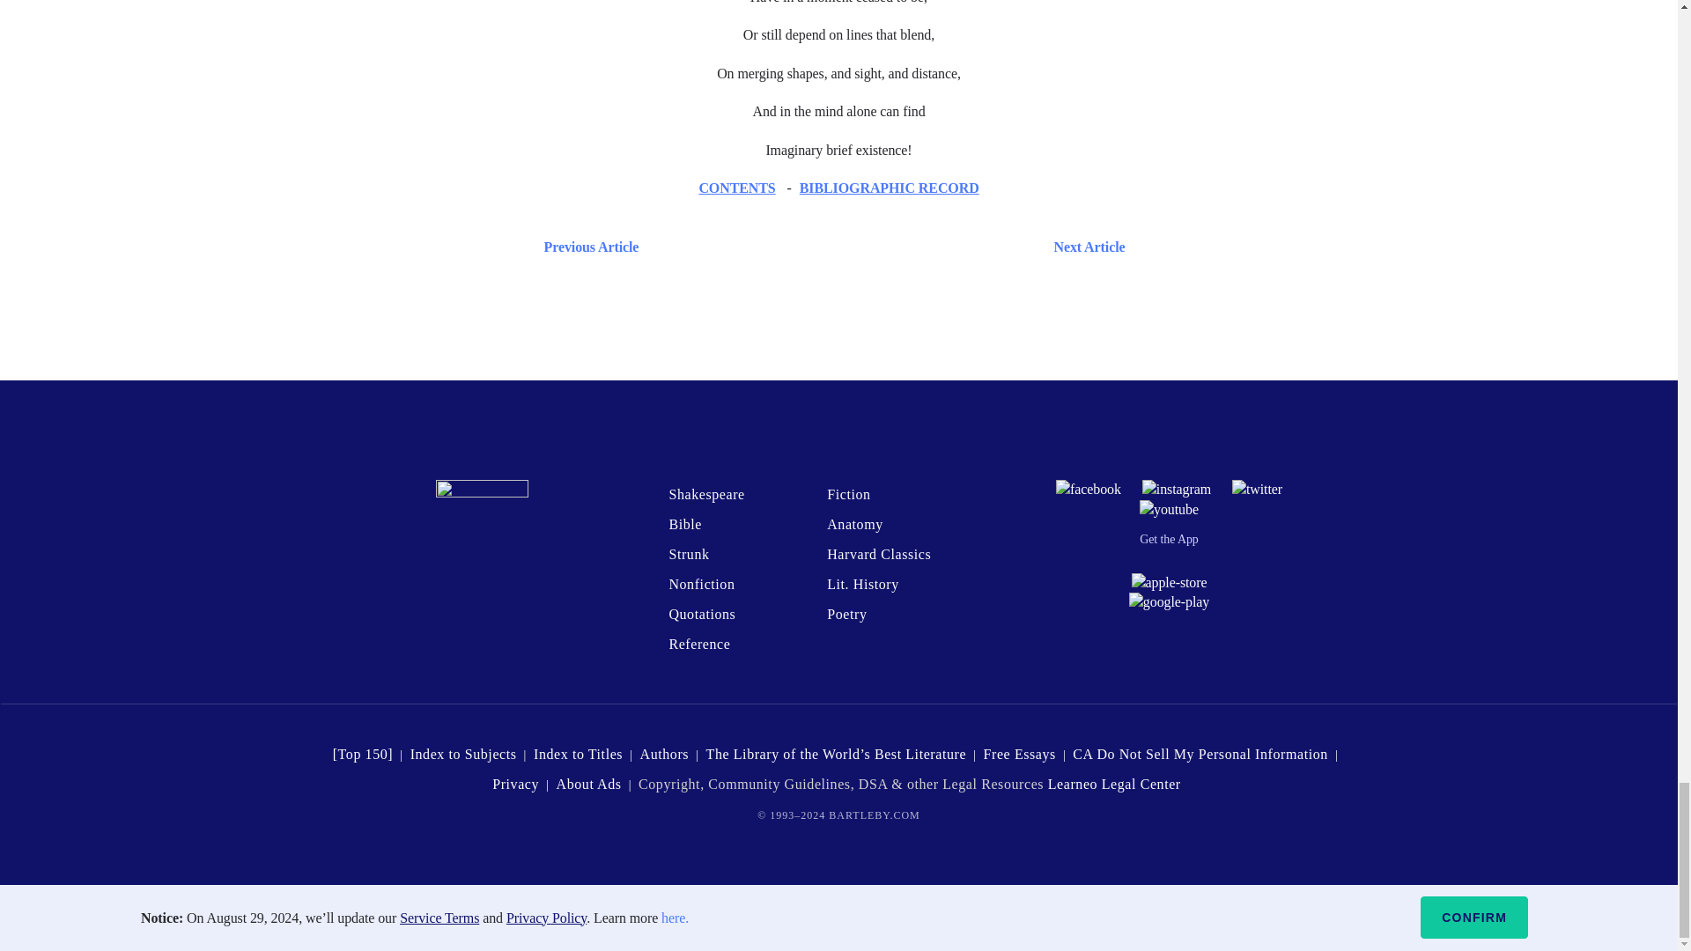 This screenshot has width=1691, height=951. I want to click on BIBLIOGRAPHIC RECORD, so click(890, 188).